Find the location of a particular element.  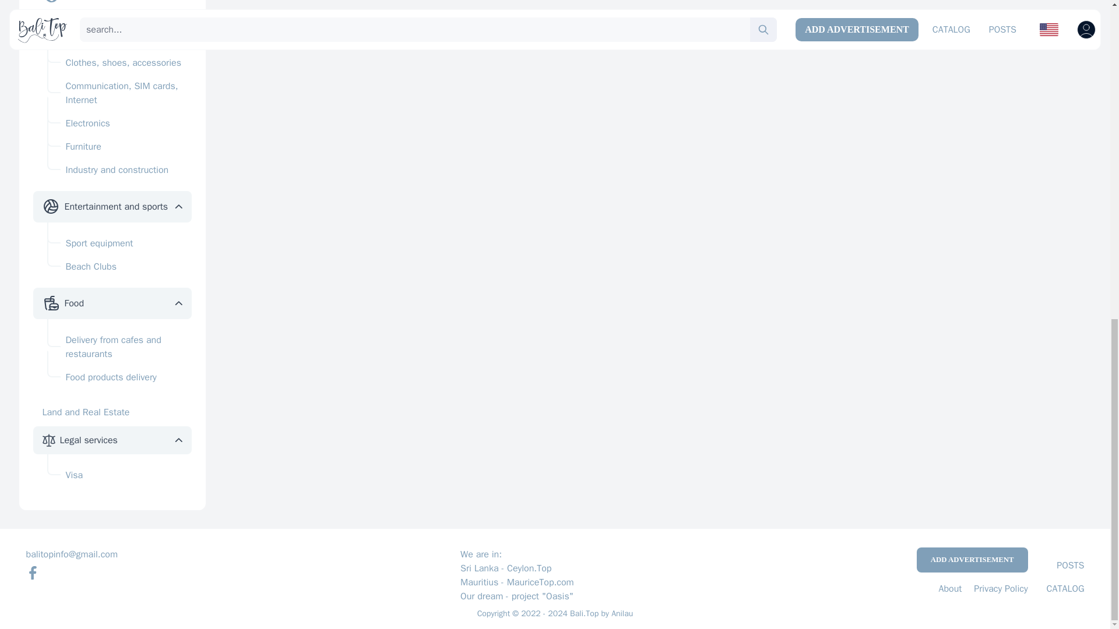

Clothes, shoes, accessories is located at coordinates (119, 63).